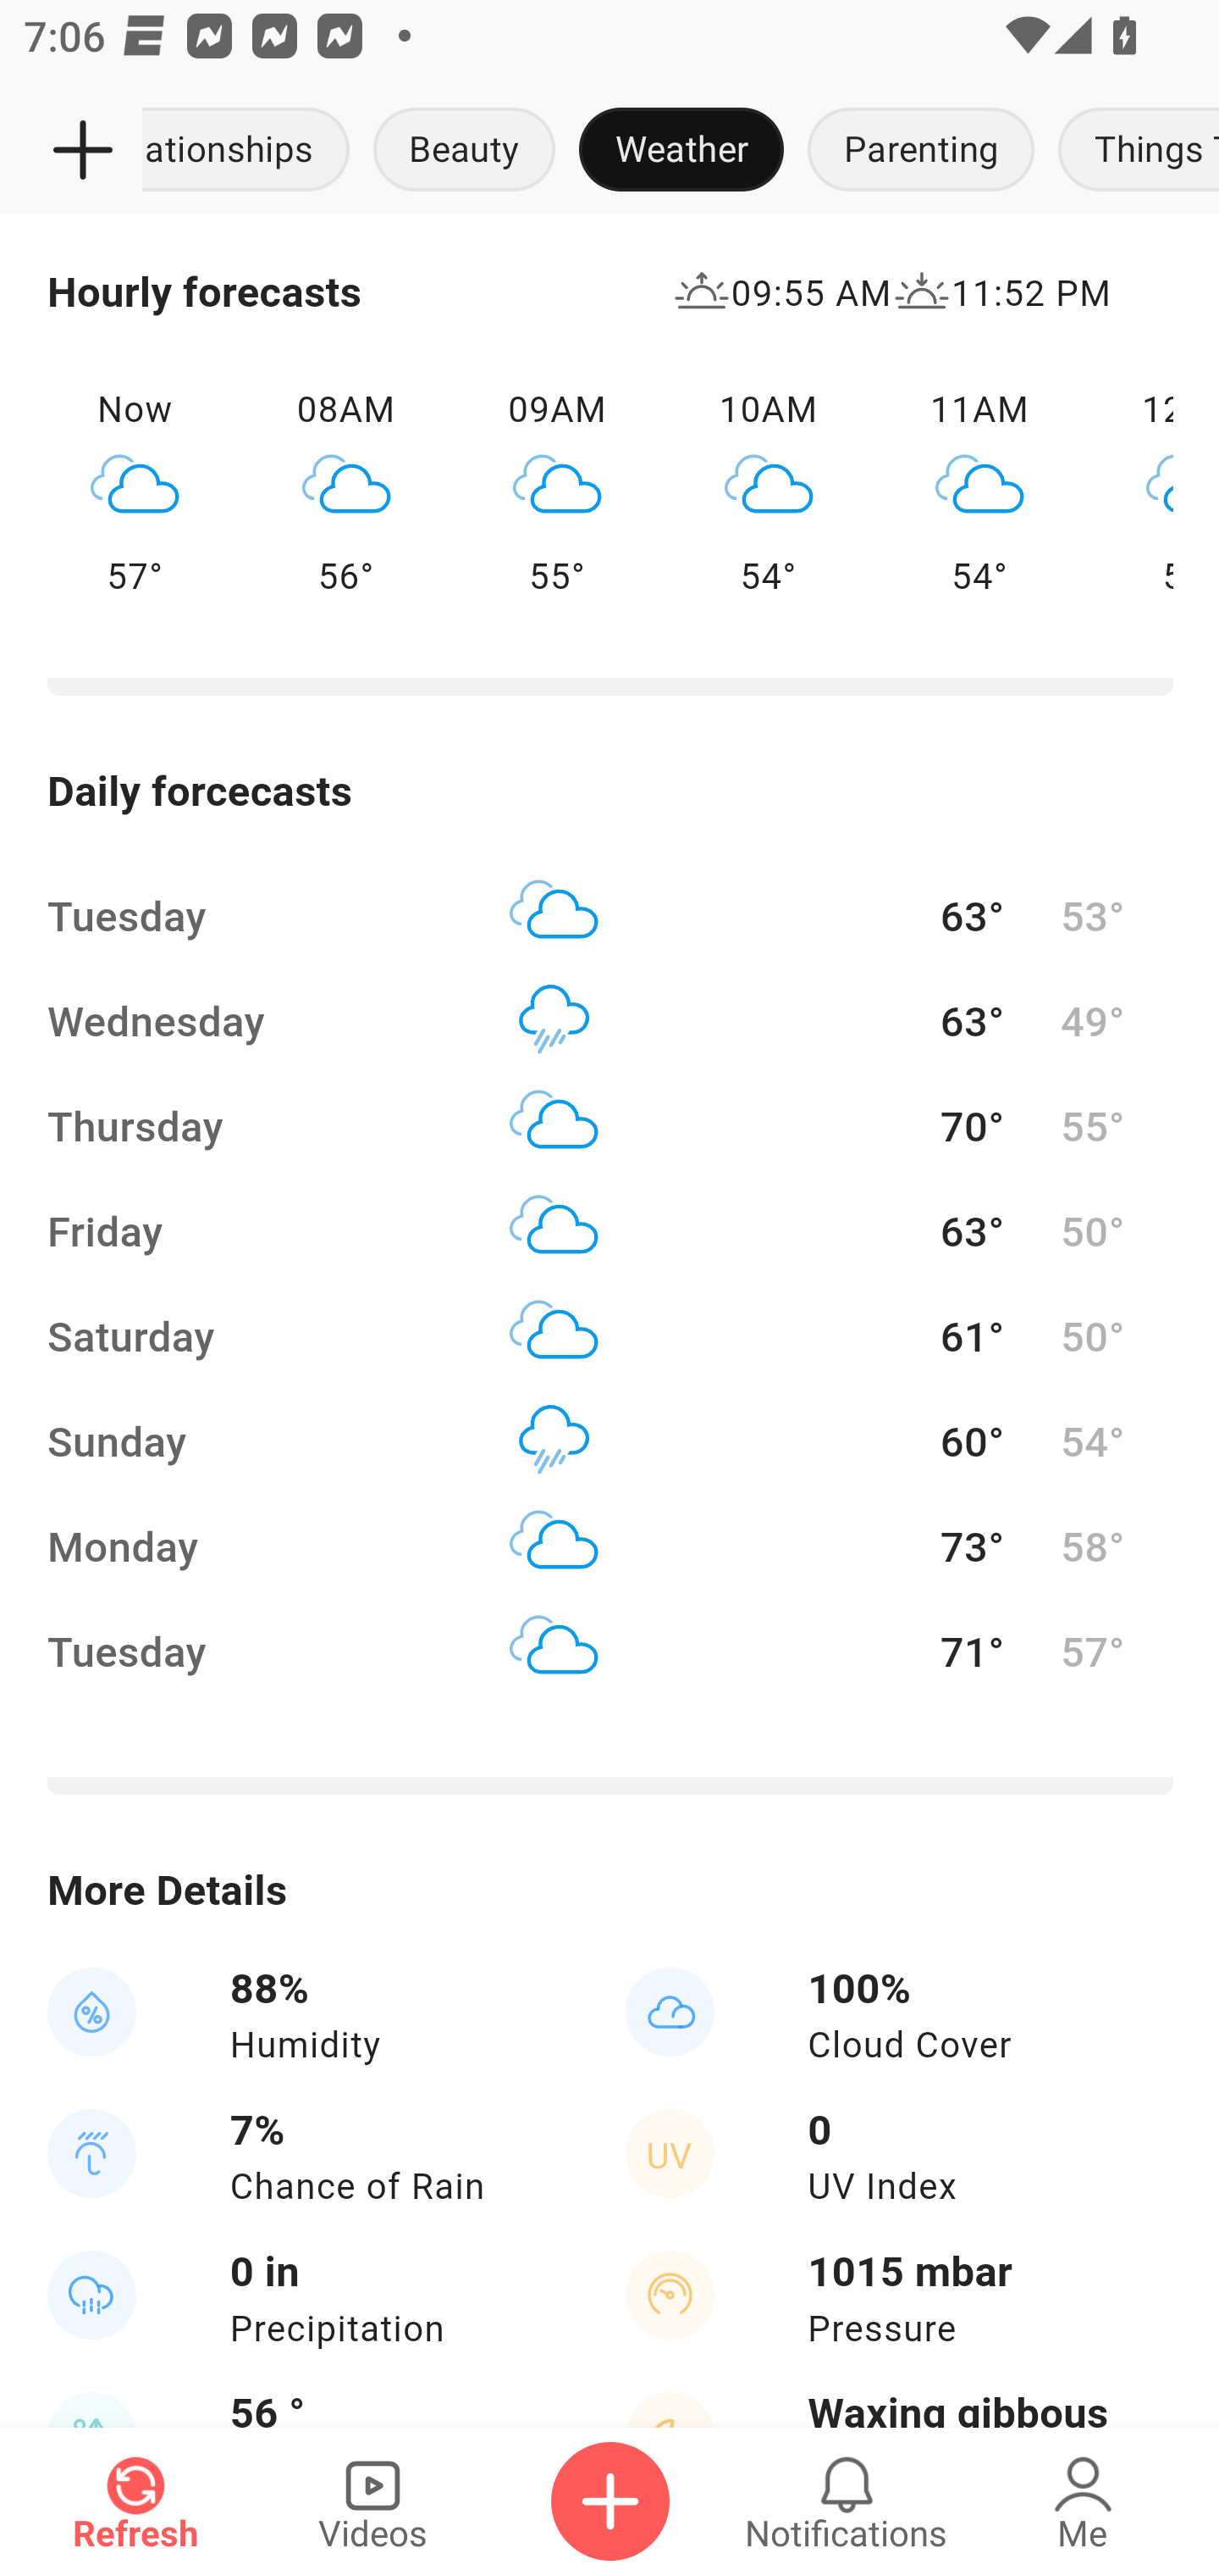  What do you see at coordinates (1133, 151) in the screenshot?
I see `Things To Do` at bounding box center [1133, 151].